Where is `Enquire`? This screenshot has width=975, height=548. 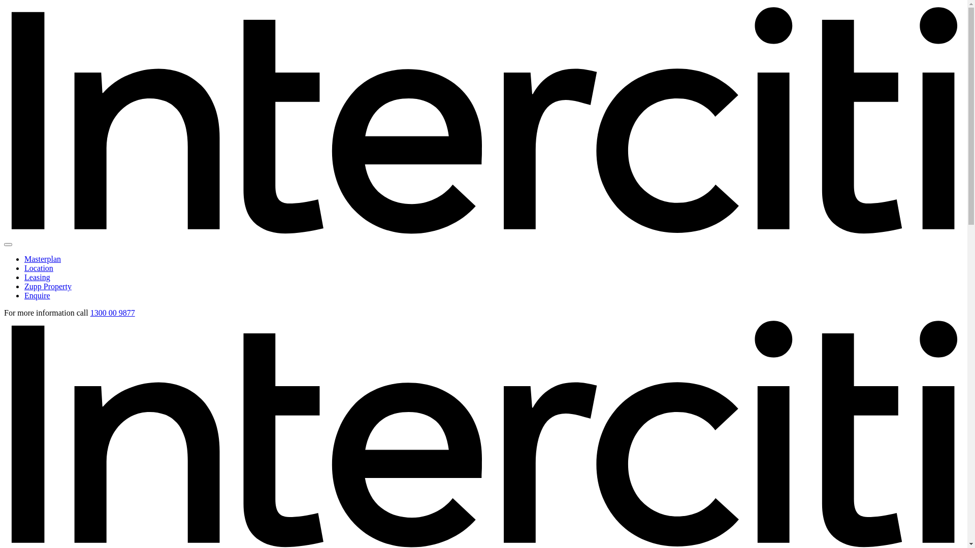
Enquire is located at coordinates (38, 295).